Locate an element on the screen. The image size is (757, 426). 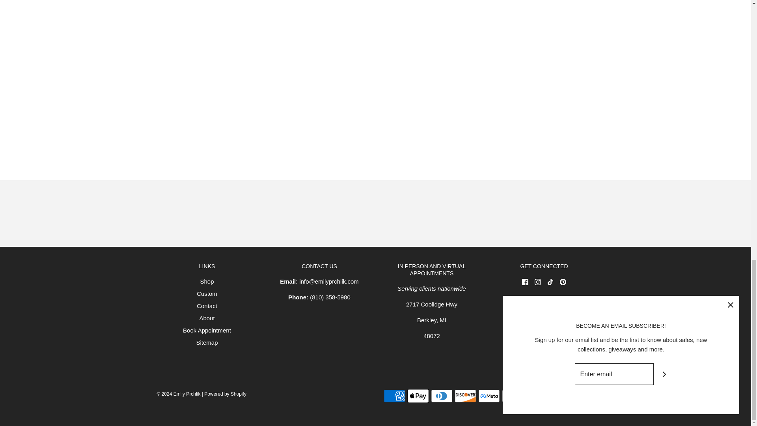
American Express is located at coordinates (394, 396).